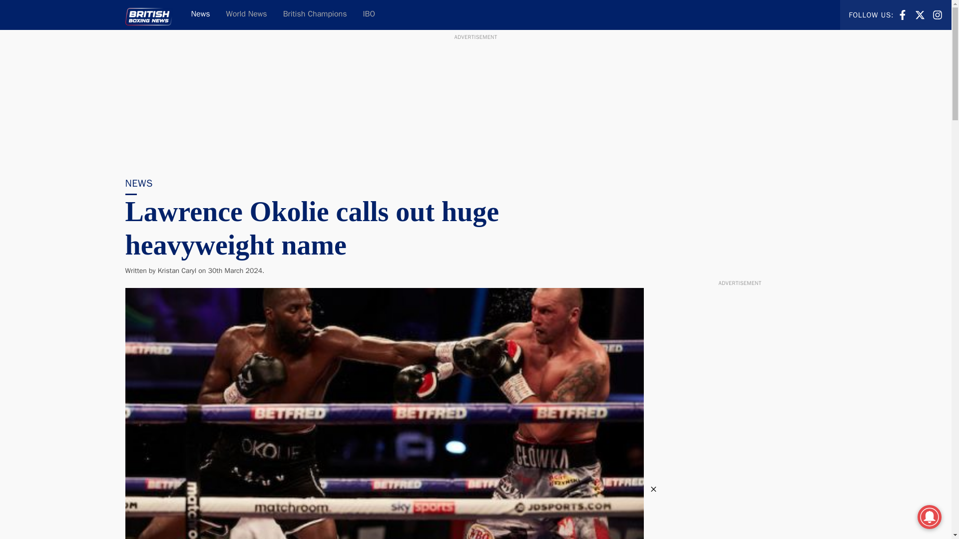 The image size is (959, 539). I want to click on Kristan Caryl, so click(937, 14).